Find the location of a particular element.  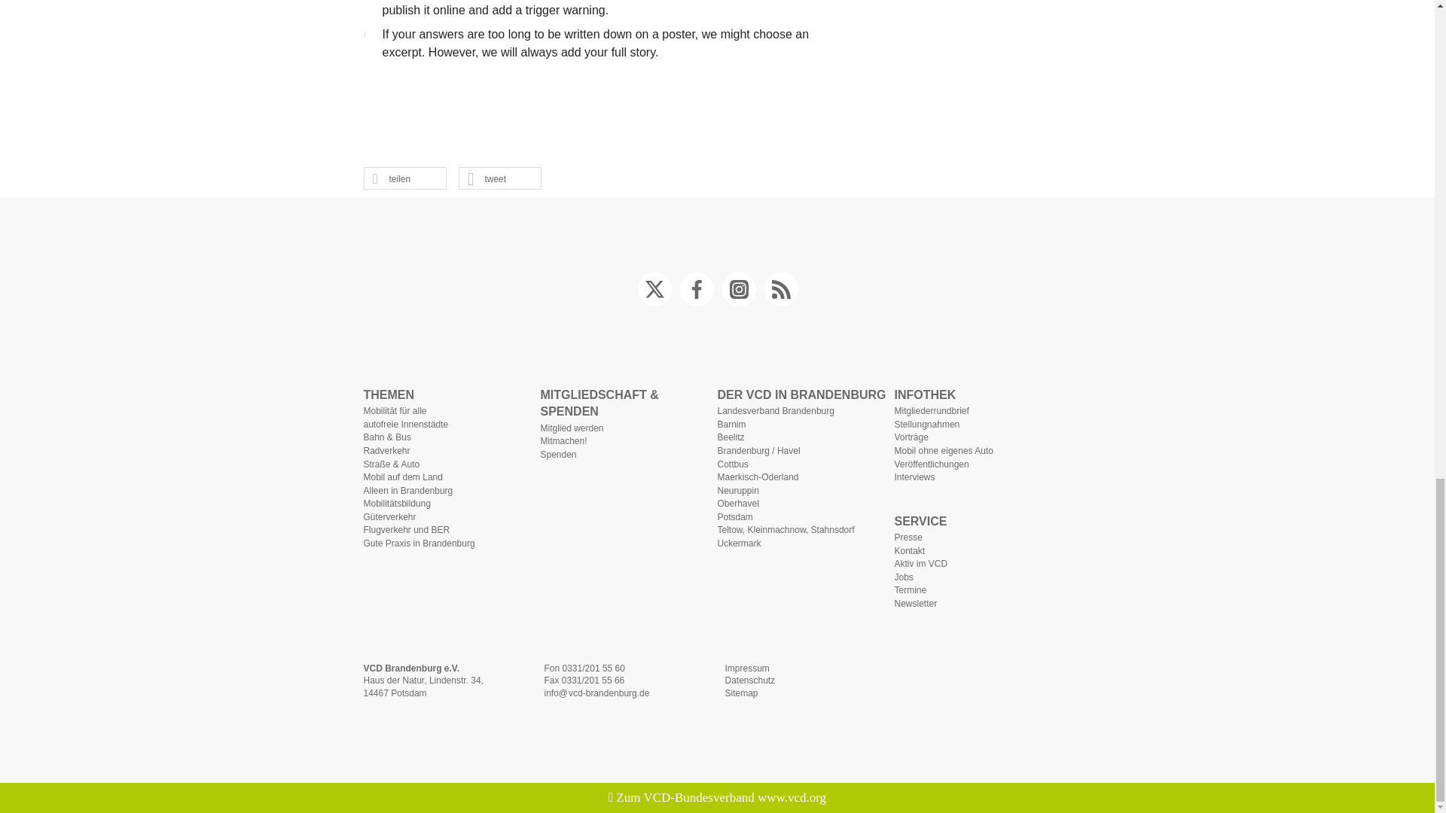

Opens internal link in current window is located at coordinates (746, 668).